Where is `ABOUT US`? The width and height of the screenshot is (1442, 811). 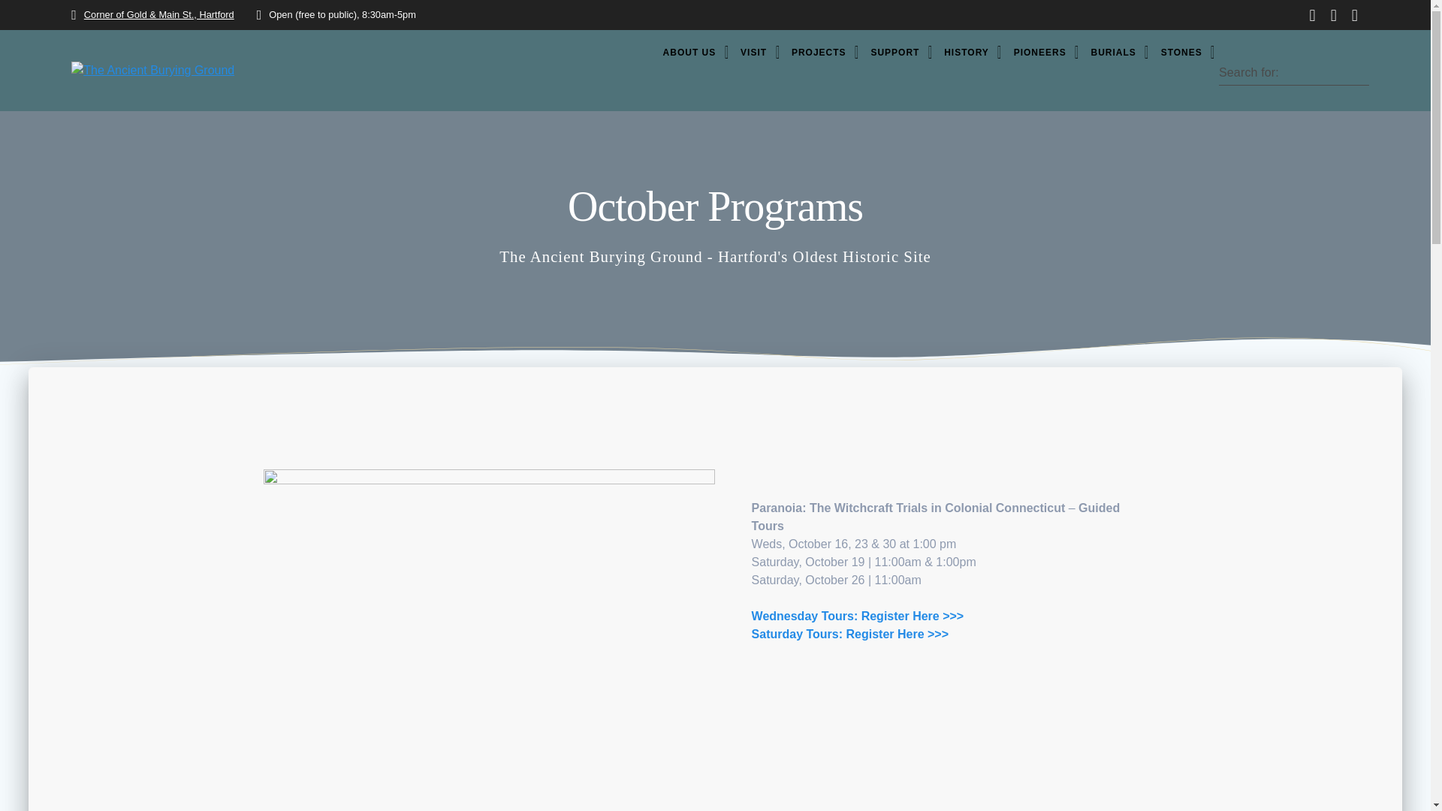
ABOUT US is located at coordinates (692, 53).